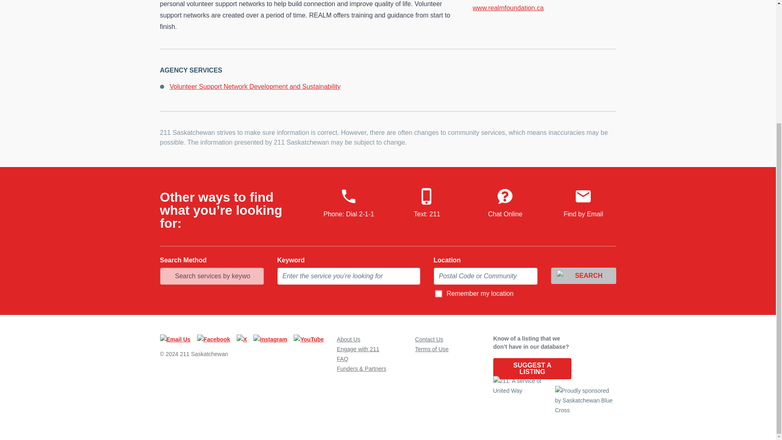  Describe the element at coordinates (342, 359) in the screenshot. I see `FAQ` at that location.